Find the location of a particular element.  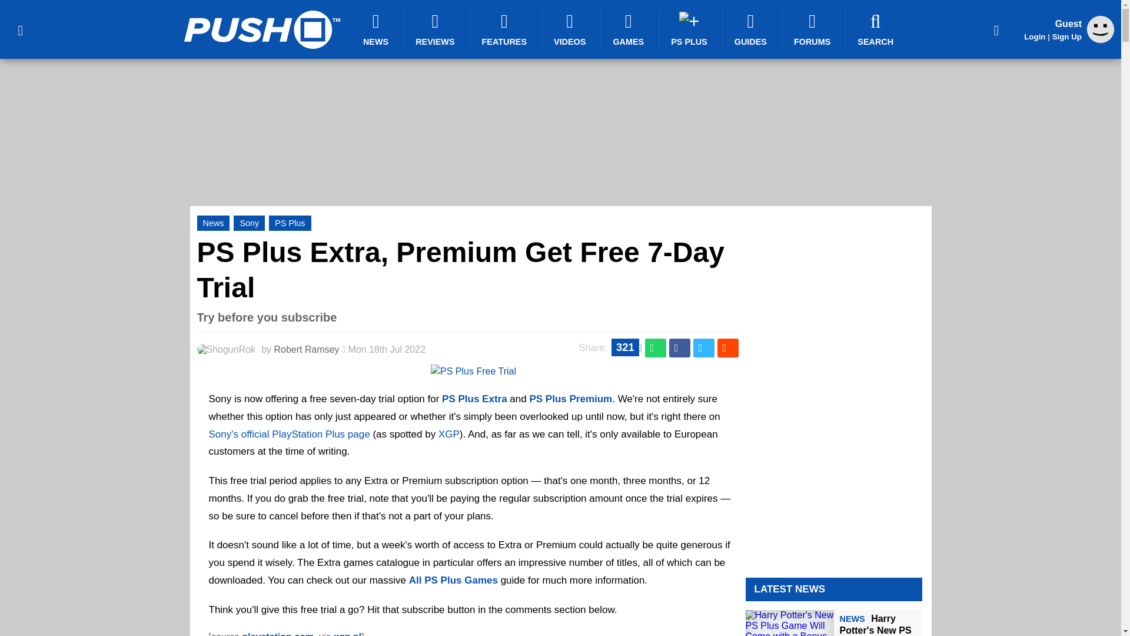

FORUMS is located at coordinates (813, 29).